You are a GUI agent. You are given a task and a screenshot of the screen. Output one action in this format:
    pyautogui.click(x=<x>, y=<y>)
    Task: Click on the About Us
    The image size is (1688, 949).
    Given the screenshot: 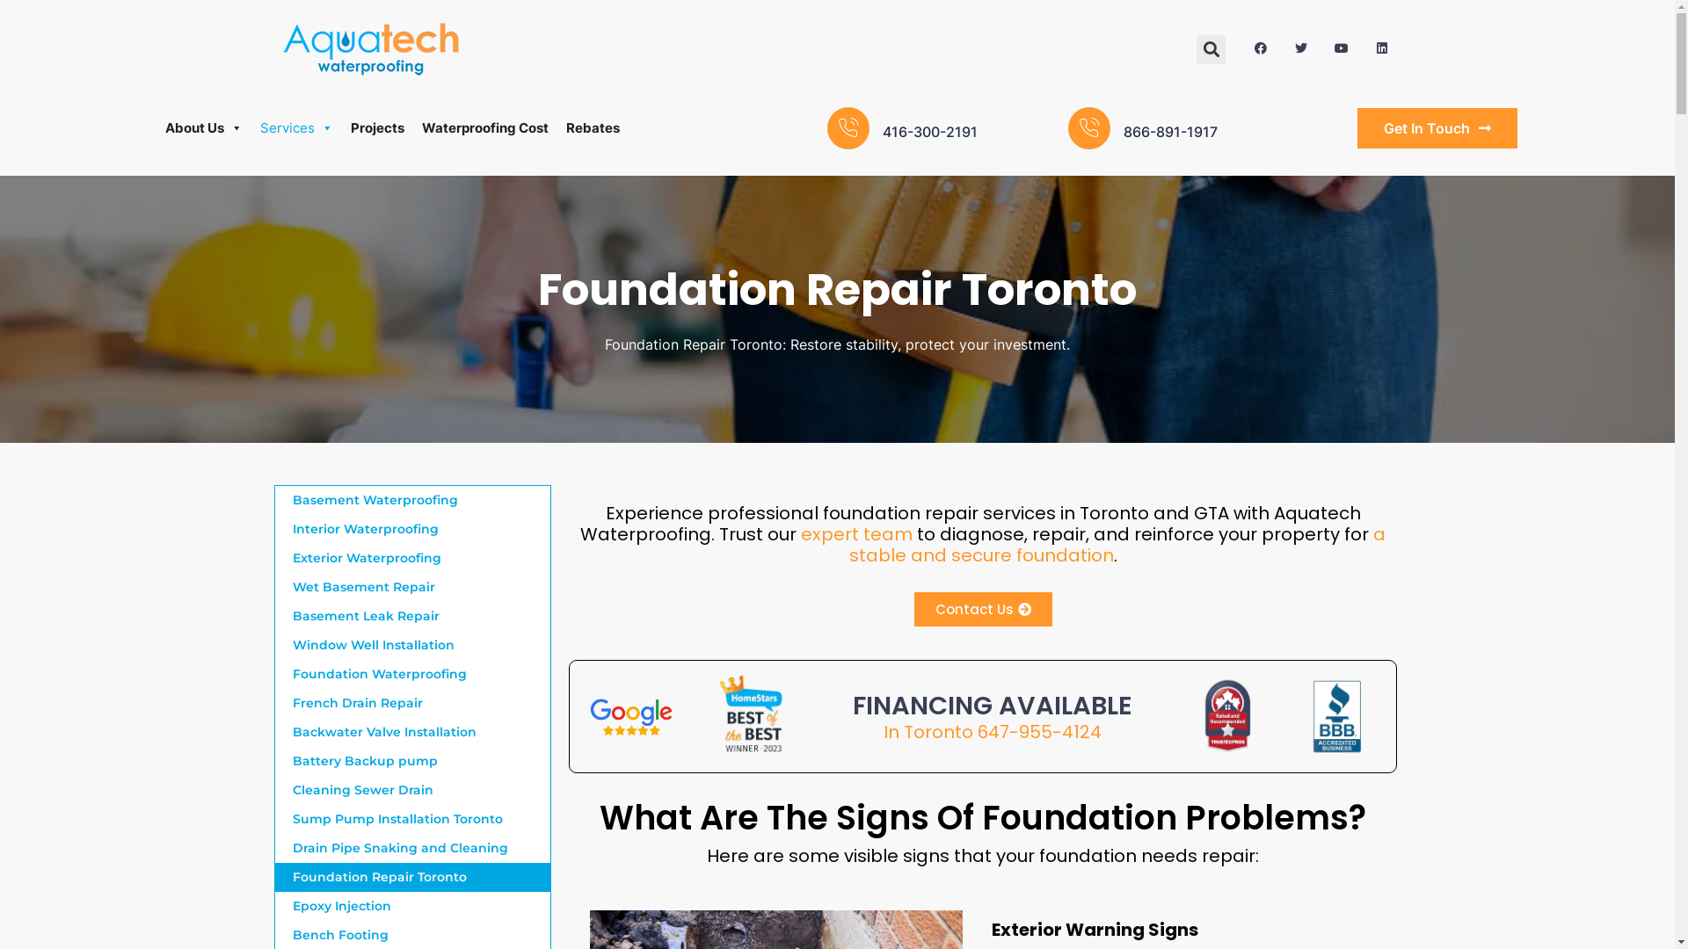 What is the action you would take?
    pyautogui.click(x=204, y=128)
    